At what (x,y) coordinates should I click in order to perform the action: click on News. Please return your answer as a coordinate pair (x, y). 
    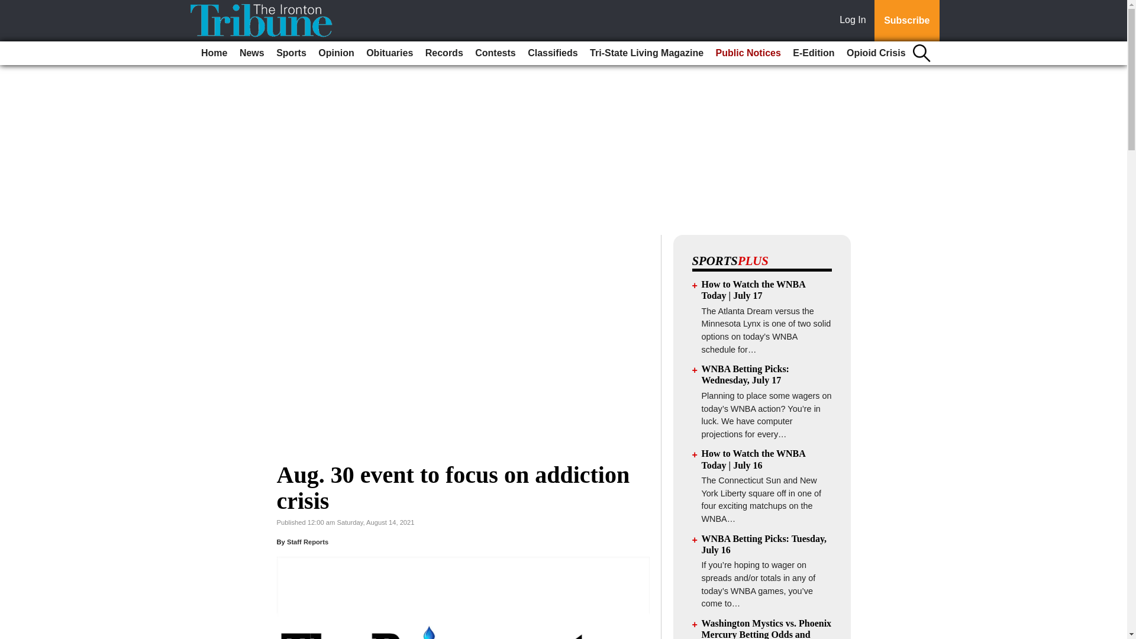
    Looking at the image, I should click on (252, 53).